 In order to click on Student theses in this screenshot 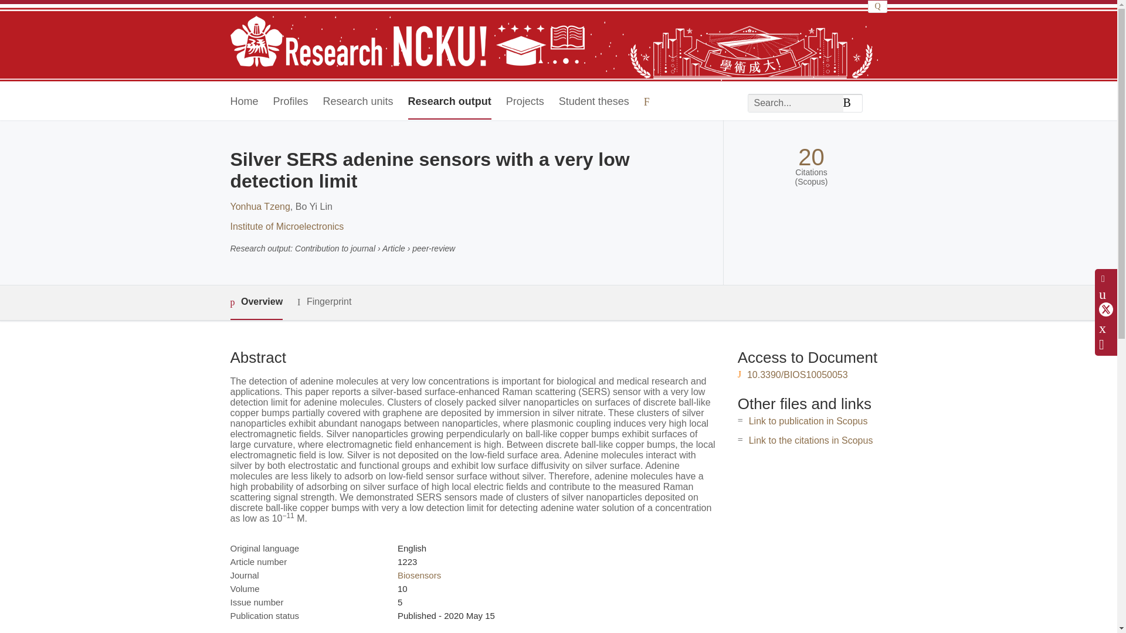, I will do `click(593, 102)`.